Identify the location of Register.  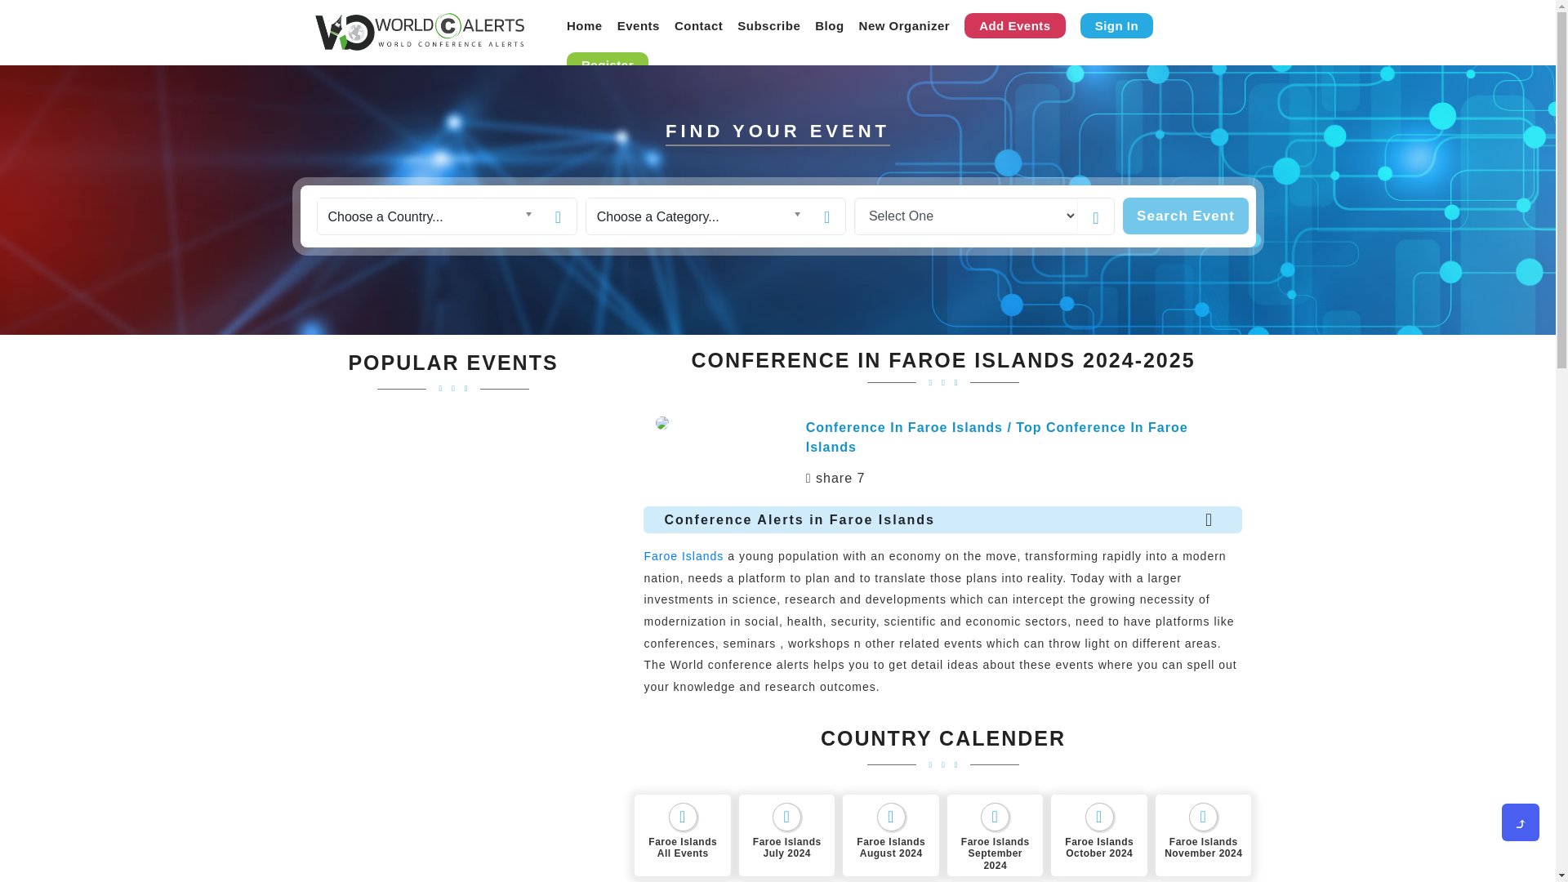
(608, 65).